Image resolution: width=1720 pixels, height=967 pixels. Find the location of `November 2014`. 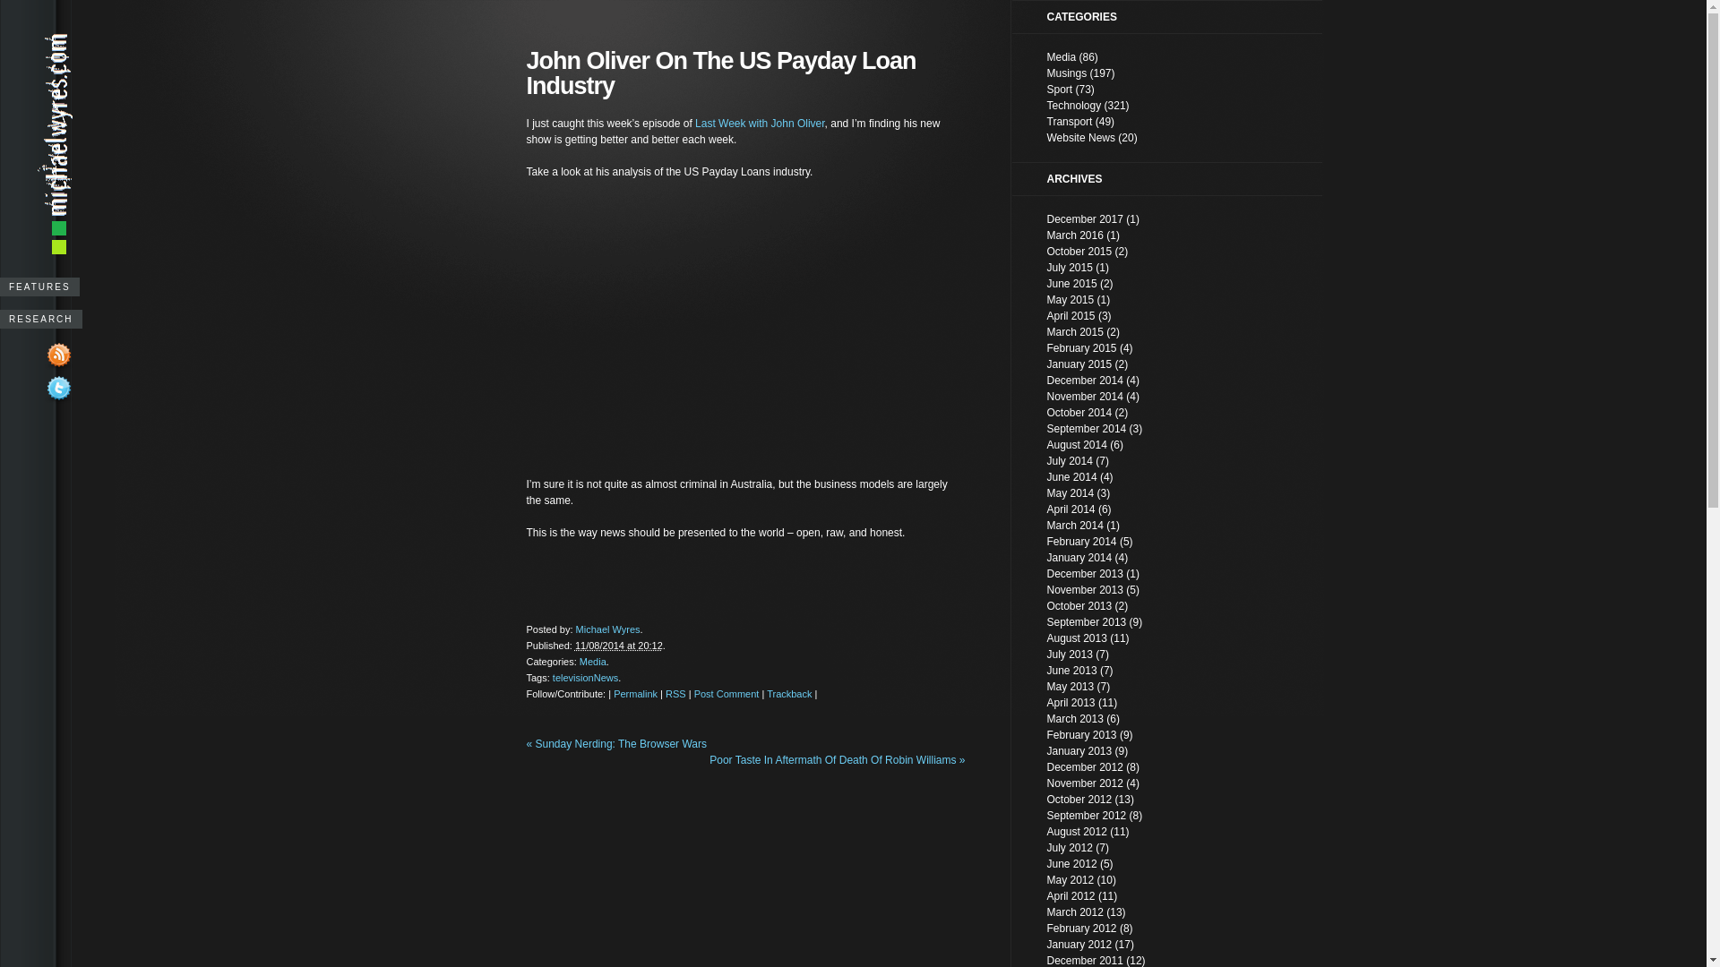

November 2014 is located at coordinates (1084, 397).